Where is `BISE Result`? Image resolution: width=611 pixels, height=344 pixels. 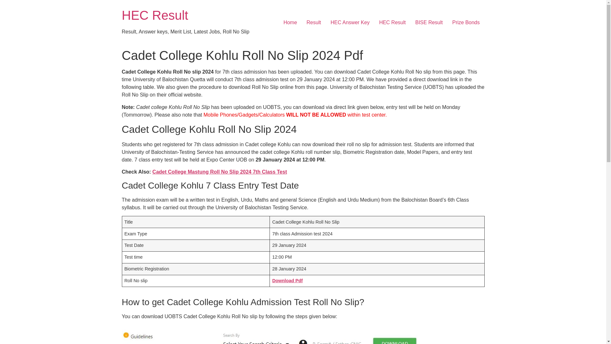
BISE Result is located at coordinates (429, 22).